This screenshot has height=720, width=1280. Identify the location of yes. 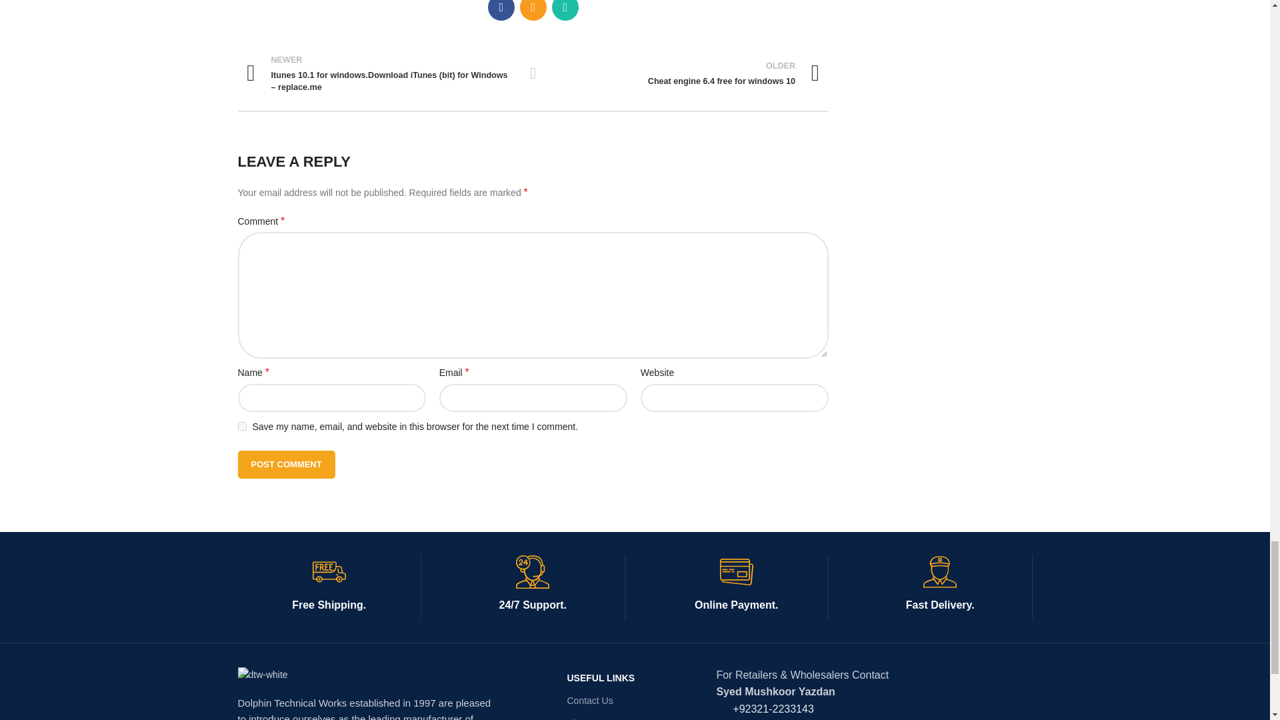
(241, 425).